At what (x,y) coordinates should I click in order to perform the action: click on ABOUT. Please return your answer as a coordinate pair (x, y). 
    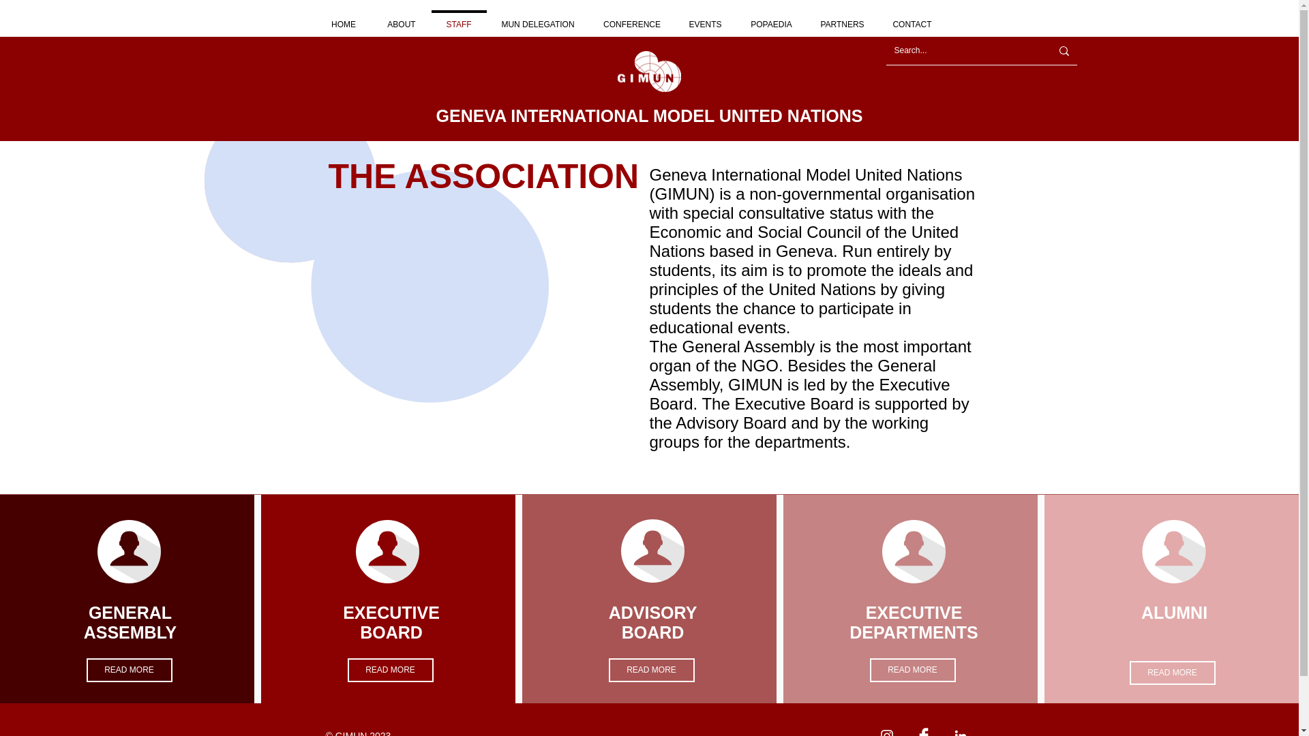
    Looking at the image, I should click on (402, 18).